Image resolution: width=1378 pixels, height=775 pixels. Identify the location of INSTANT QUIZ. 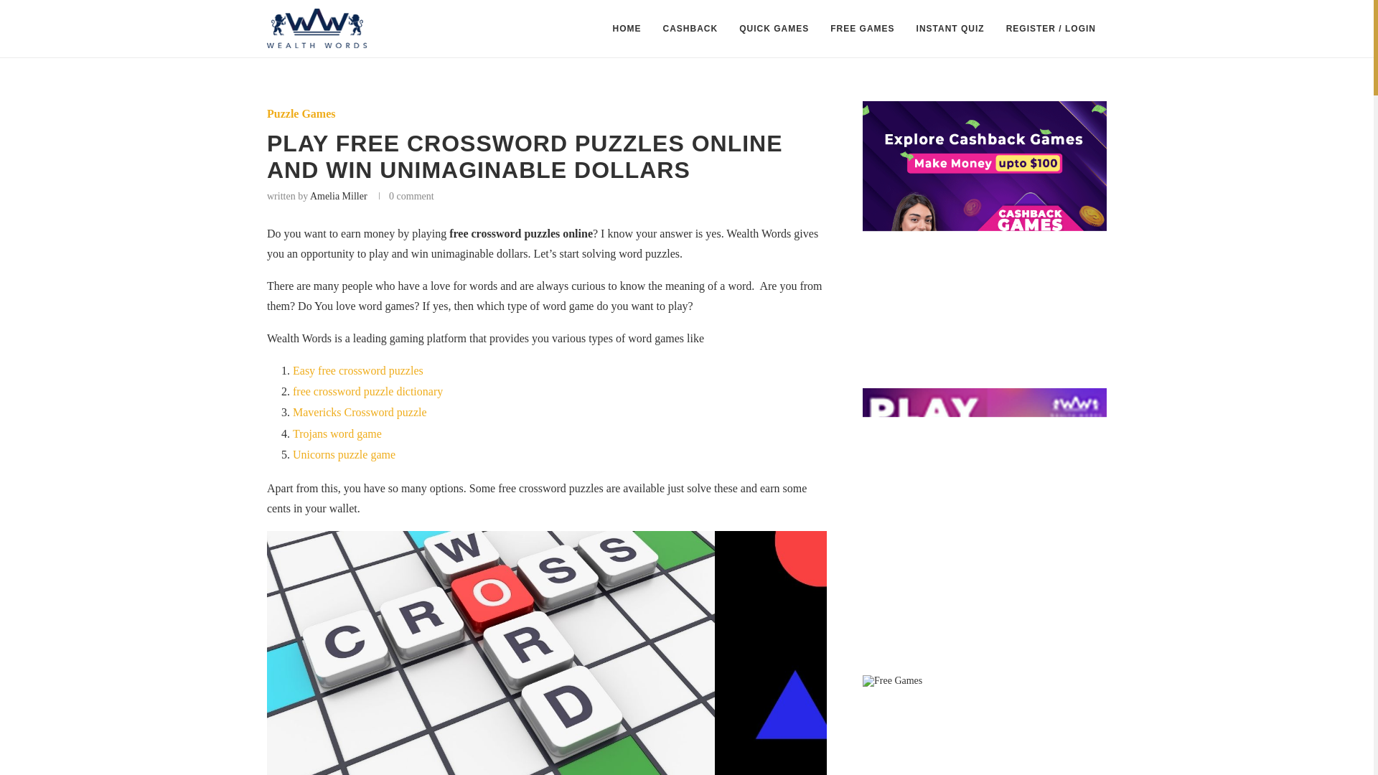
(950, 29).